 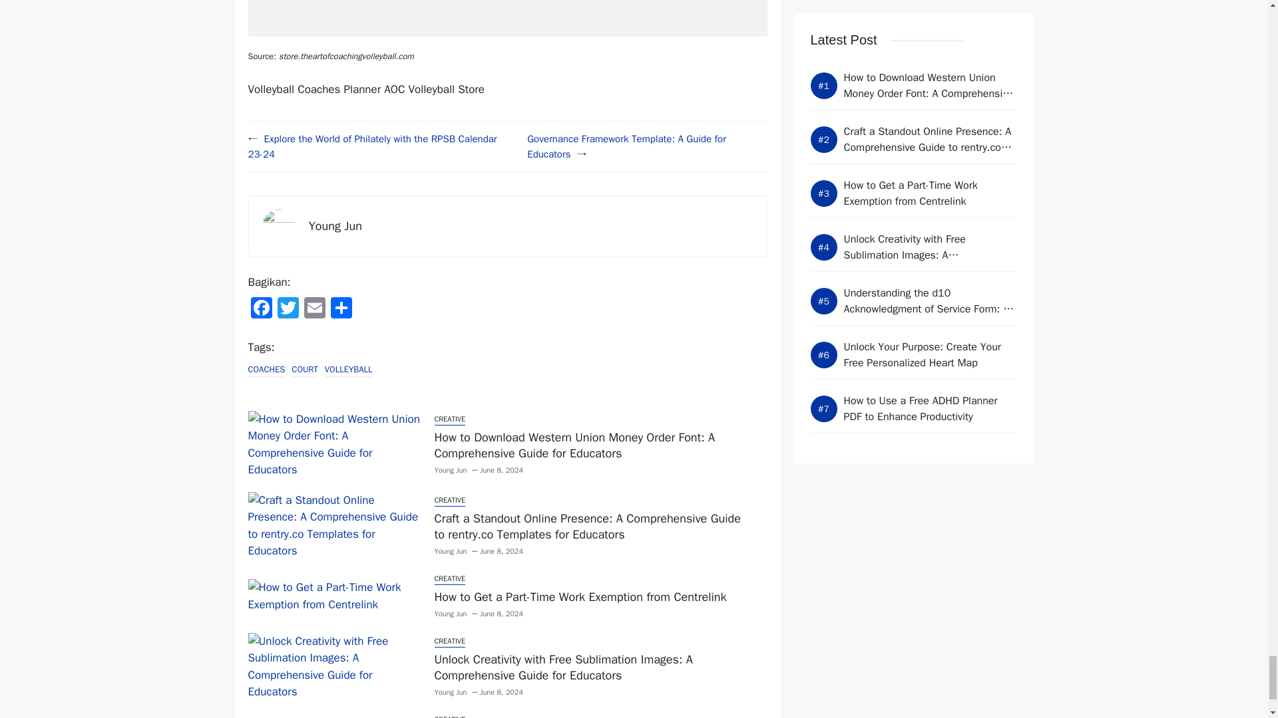 What do you see at coordinates (288, 310) in the screenshot?
I see `Twitter` at bounding box center [288, 310].